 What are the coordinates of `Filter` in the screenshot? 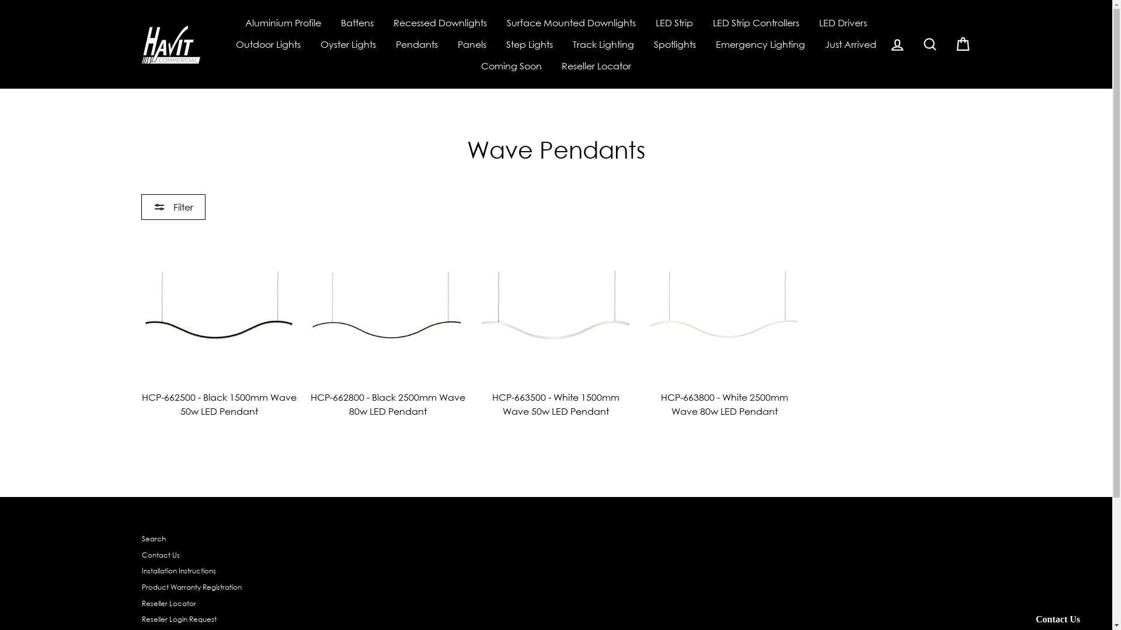 It's located at (173, 207).